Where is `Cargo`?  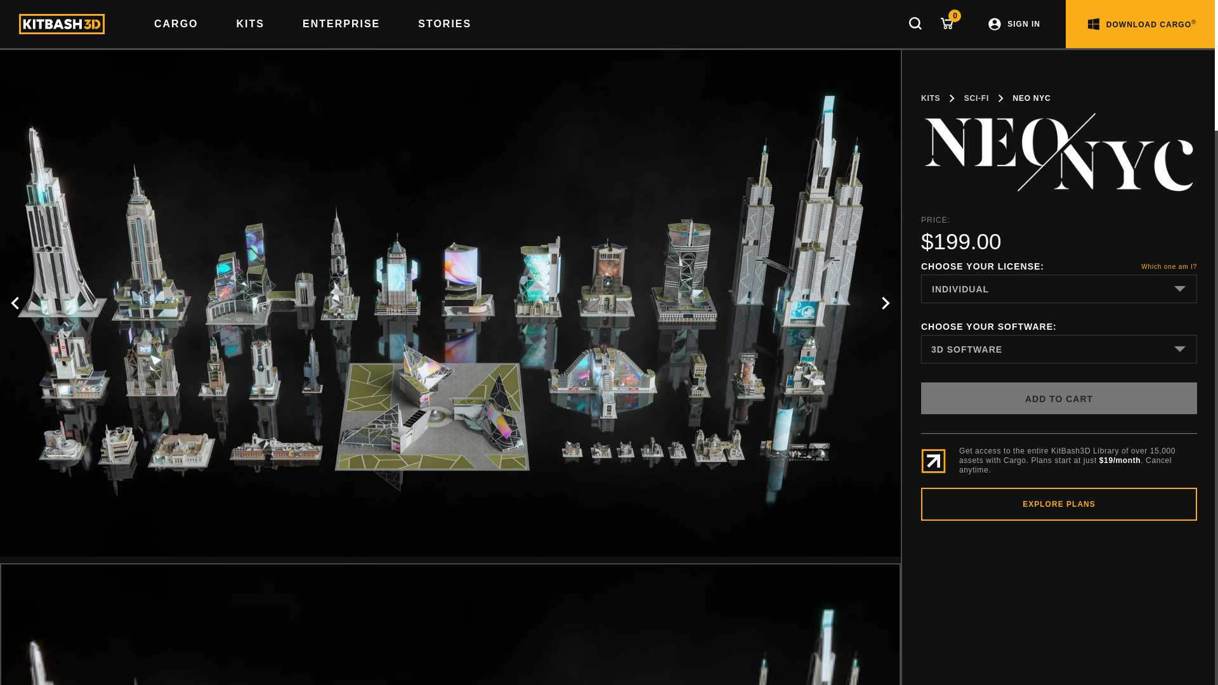 Cargo is located at coordinates (176, 24).